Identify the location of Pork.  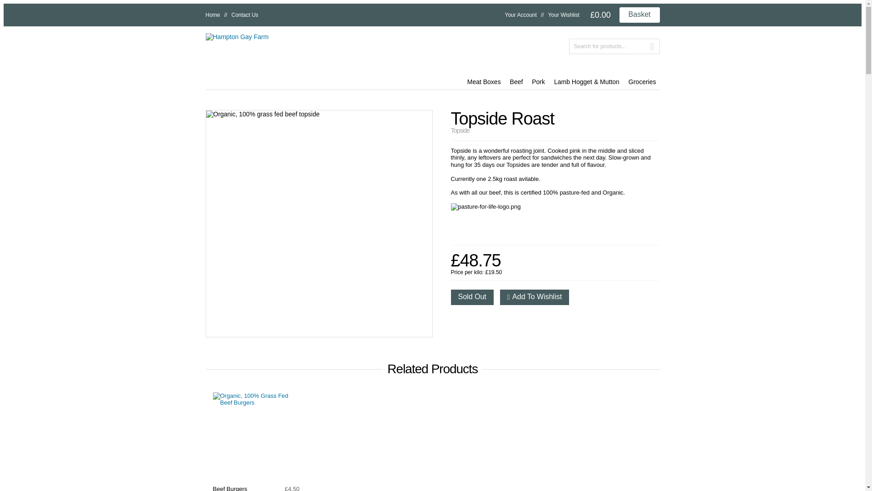
(538, 82).